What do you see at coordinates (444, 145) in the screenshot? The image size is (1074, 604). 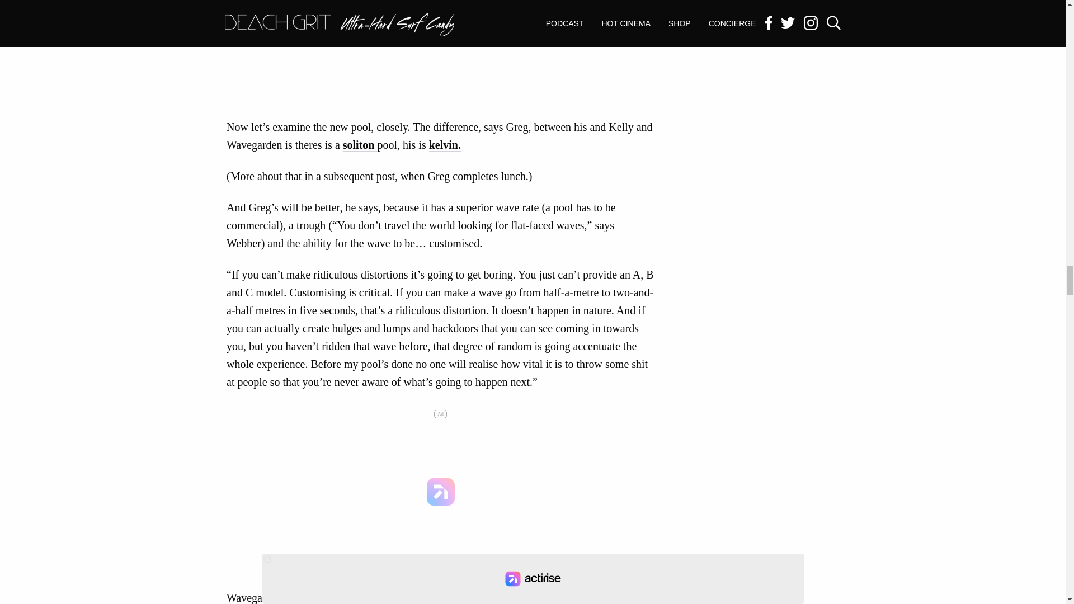 I see `kelvin.` at bounding box center [444, 145].